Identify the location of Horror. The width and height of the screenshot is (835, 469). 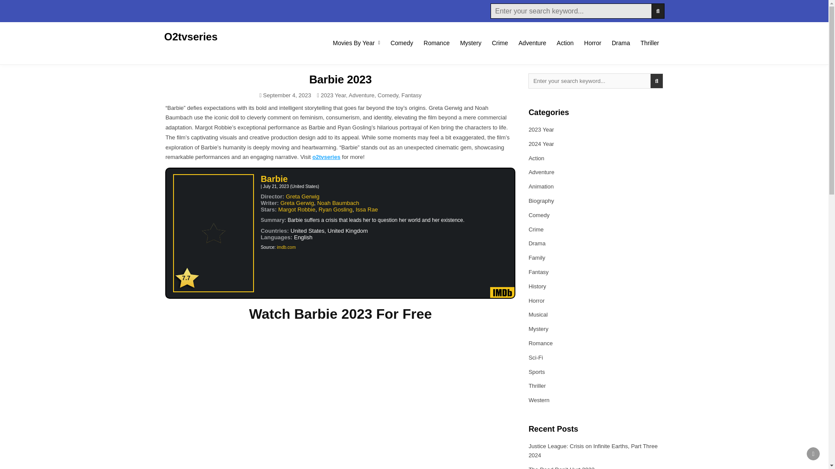
(592, 43).